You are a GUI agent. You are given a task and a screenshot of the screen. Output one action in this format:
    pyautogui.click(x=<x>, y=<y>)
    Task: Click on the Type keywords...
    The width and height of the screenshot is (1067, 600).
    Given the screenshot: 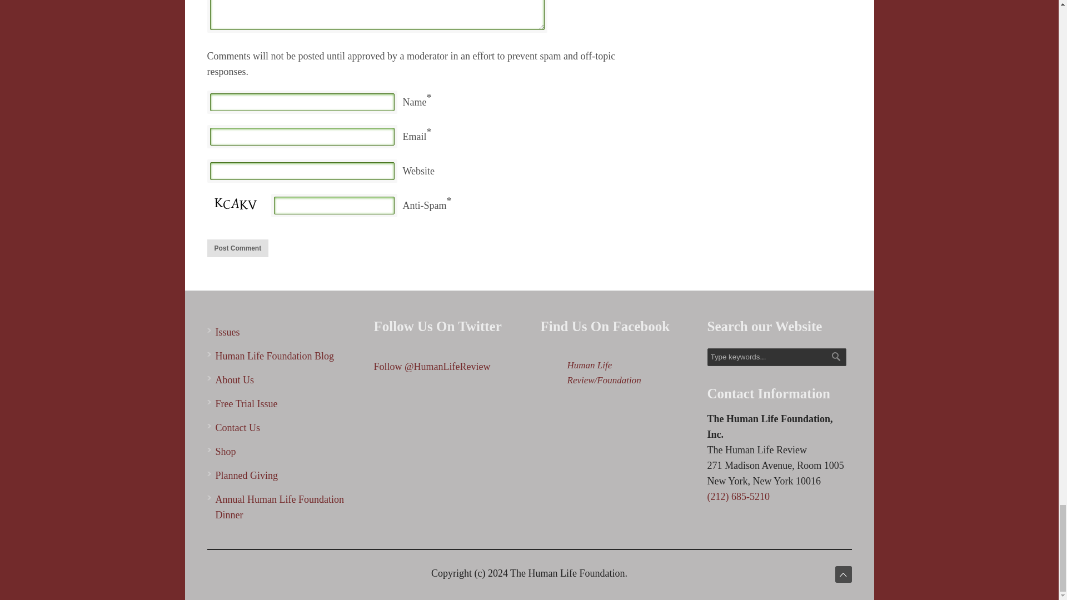 What is the action you would take?
    pyautogui.click(x=776, y=357)
    